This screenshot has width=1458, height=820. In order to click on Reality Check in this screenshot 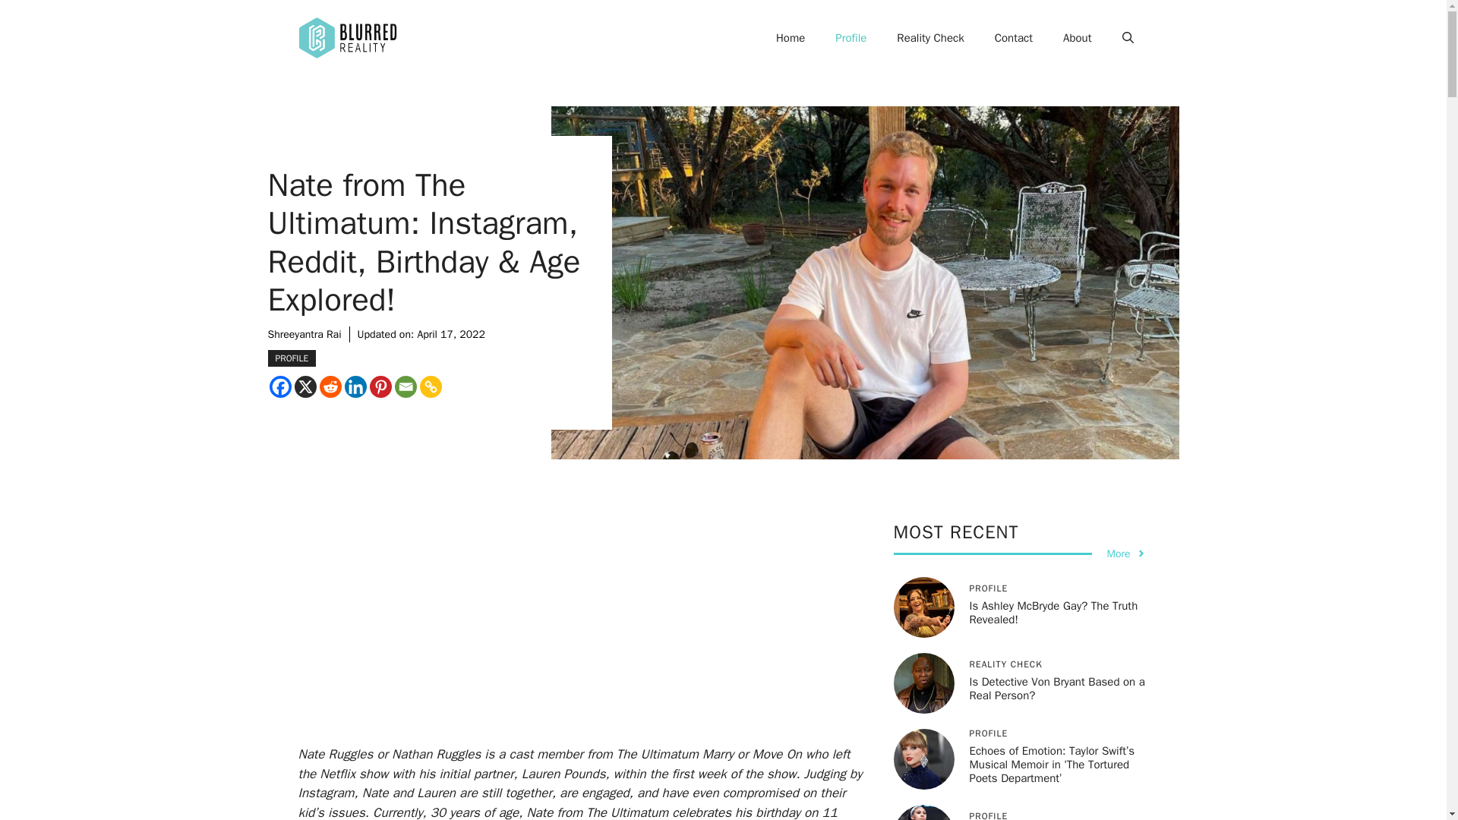, I will do `click(929, 38)`.